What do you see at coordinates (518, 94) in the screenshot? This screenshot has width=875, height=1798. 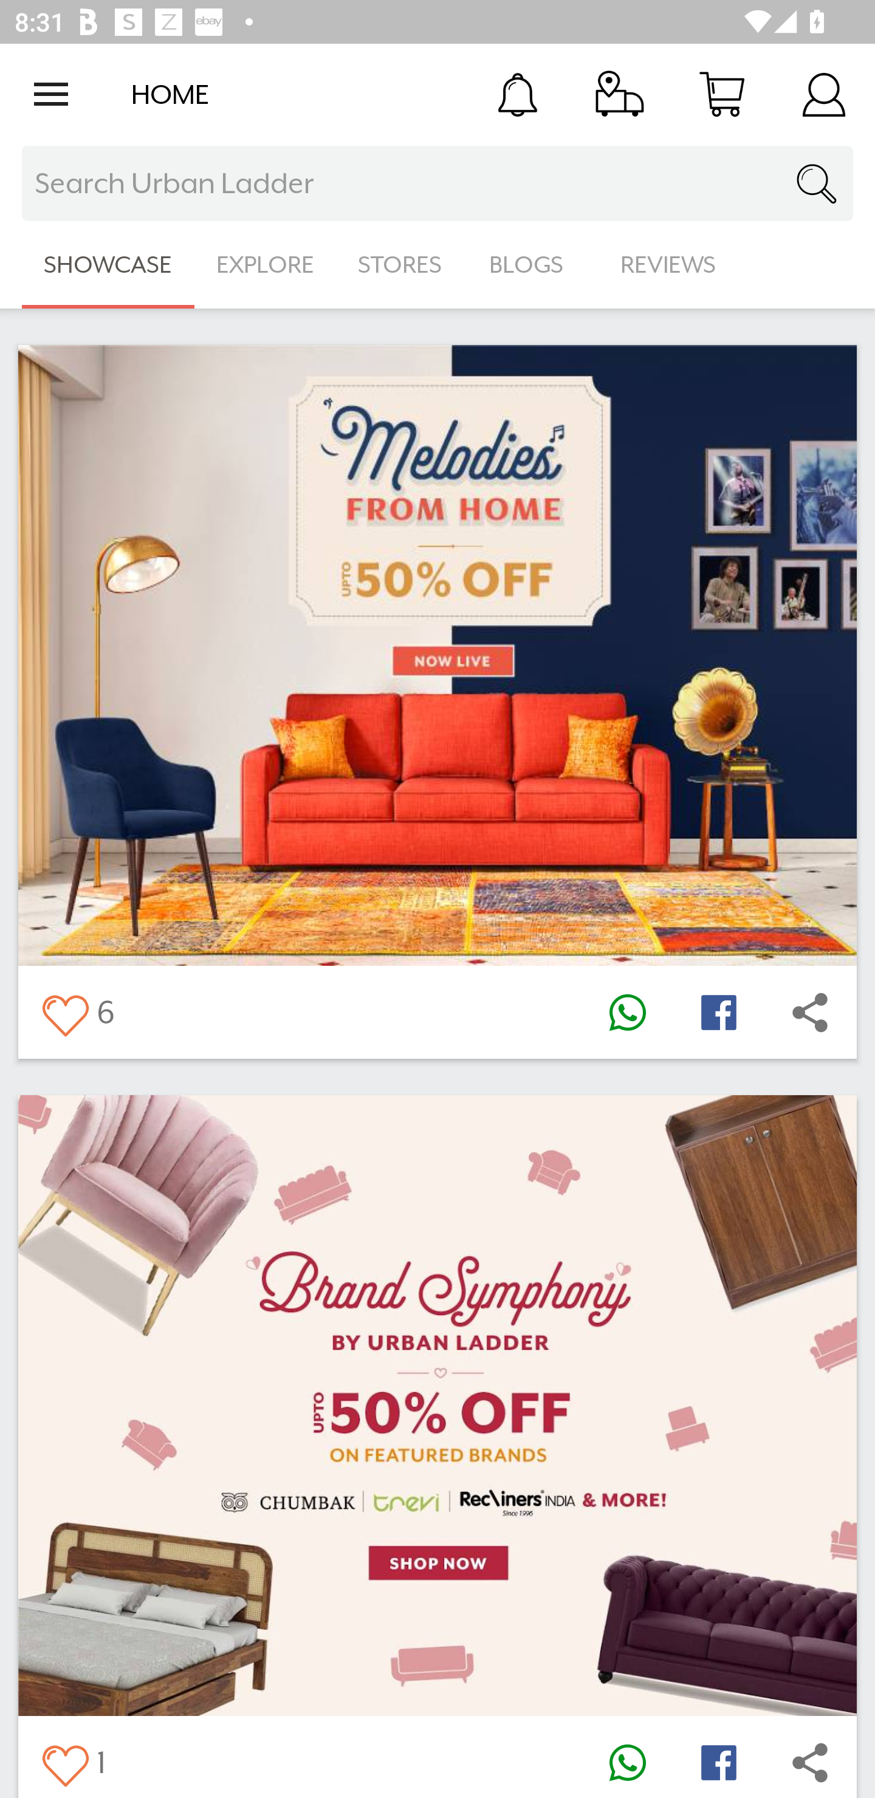 I see `Notification` at bounding box center [518, 94].